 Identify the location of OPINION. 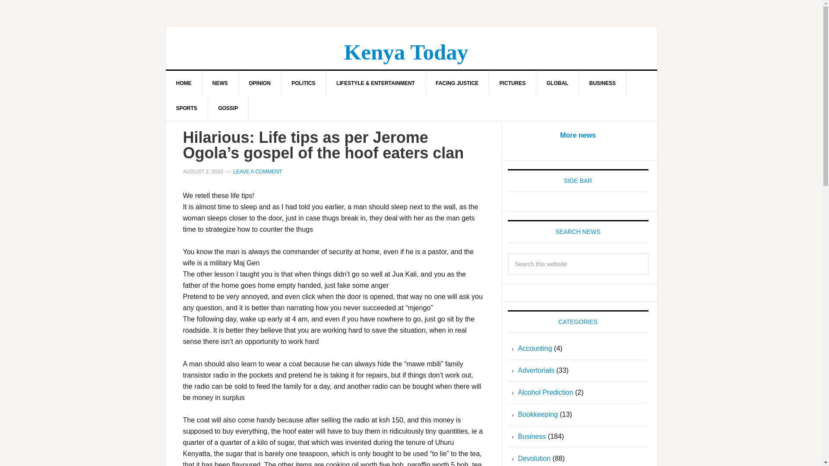
(260, 83).